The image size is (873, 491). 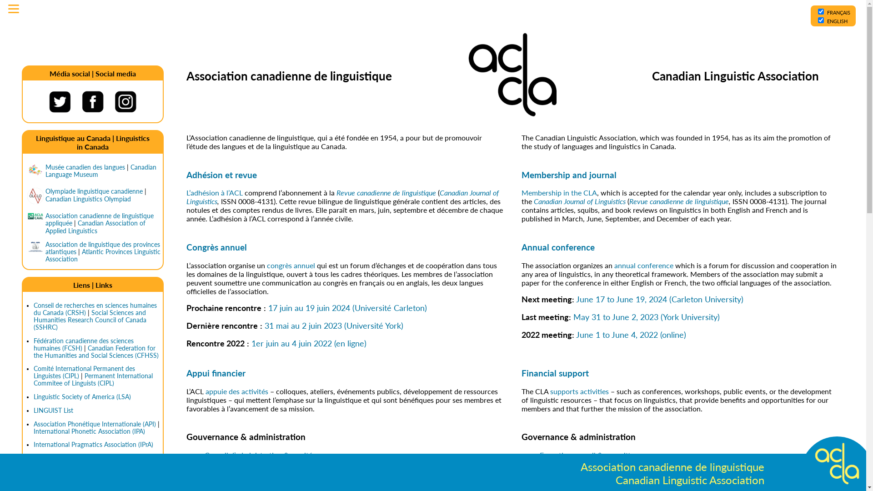 What do you see at coordinates (216, 464) in the screenshot?
I see `Statuts` at bounding box center [216, 464].